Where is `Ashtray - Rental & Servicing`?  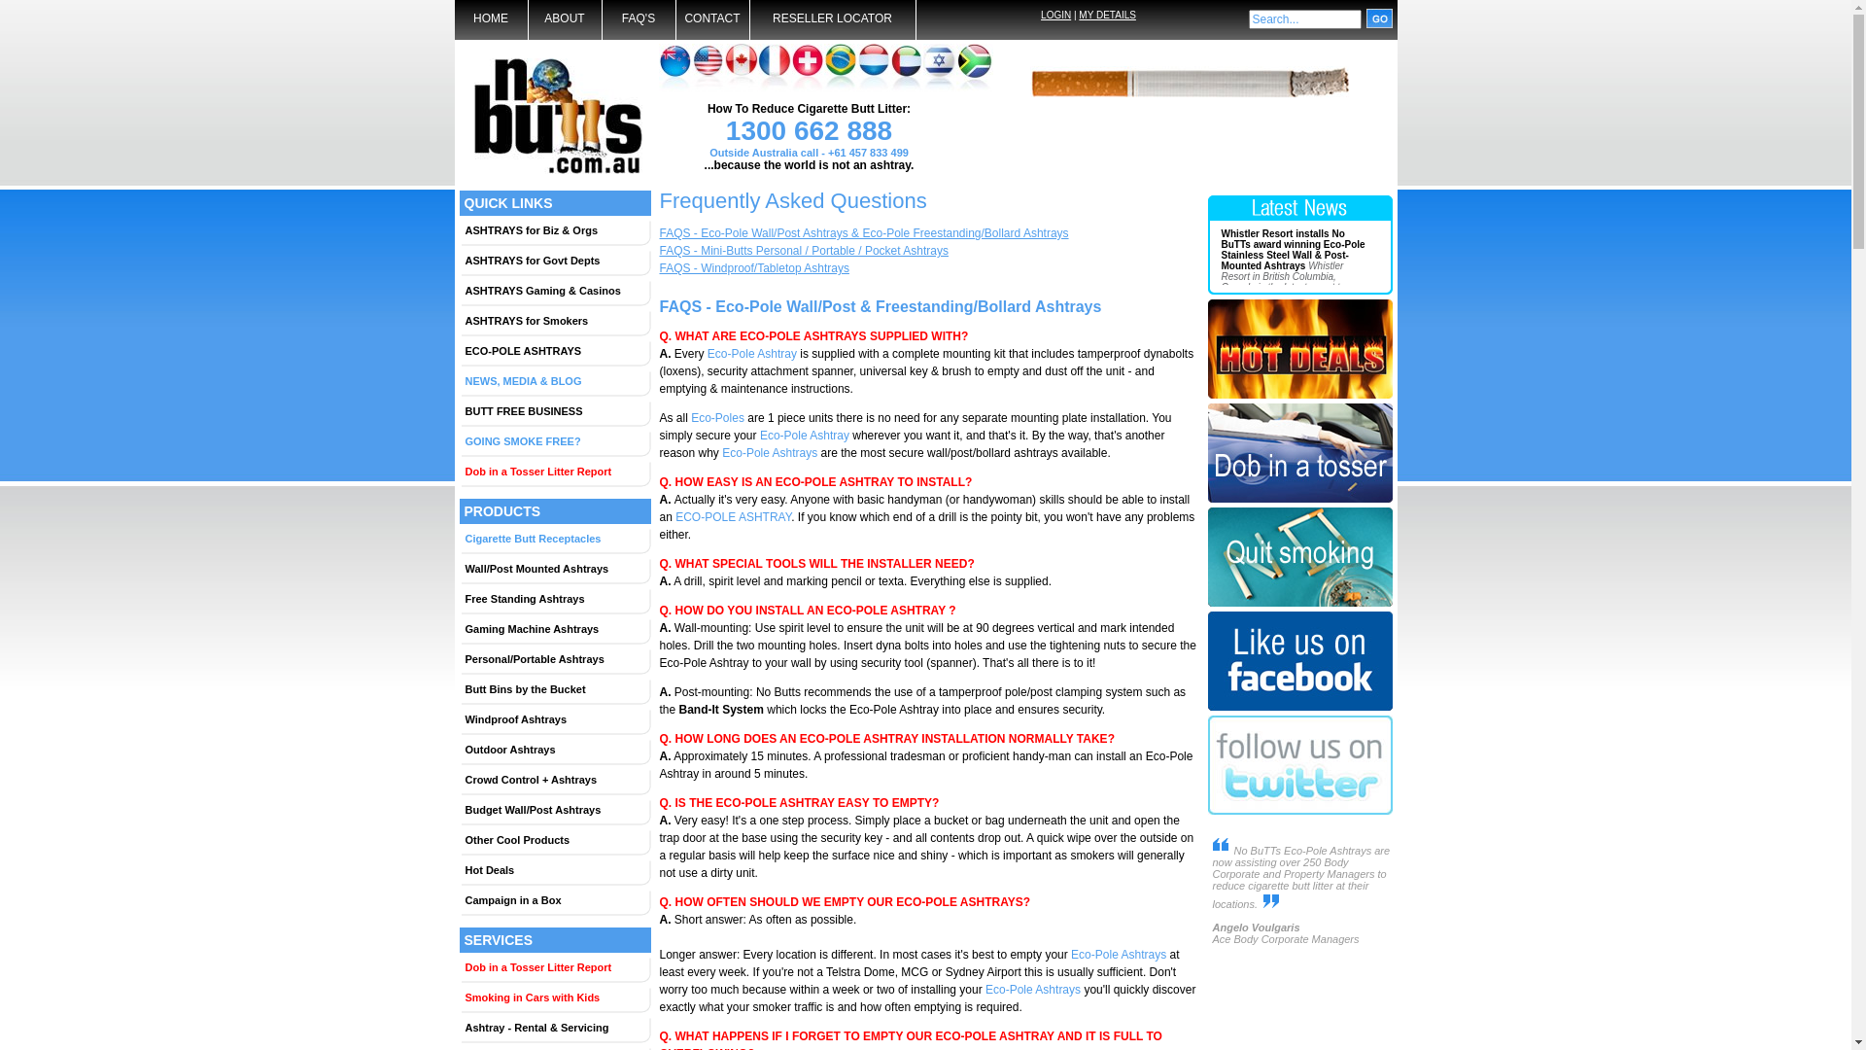
Ashtray - Rental & Servicing is located at coordinates (556, 1028).